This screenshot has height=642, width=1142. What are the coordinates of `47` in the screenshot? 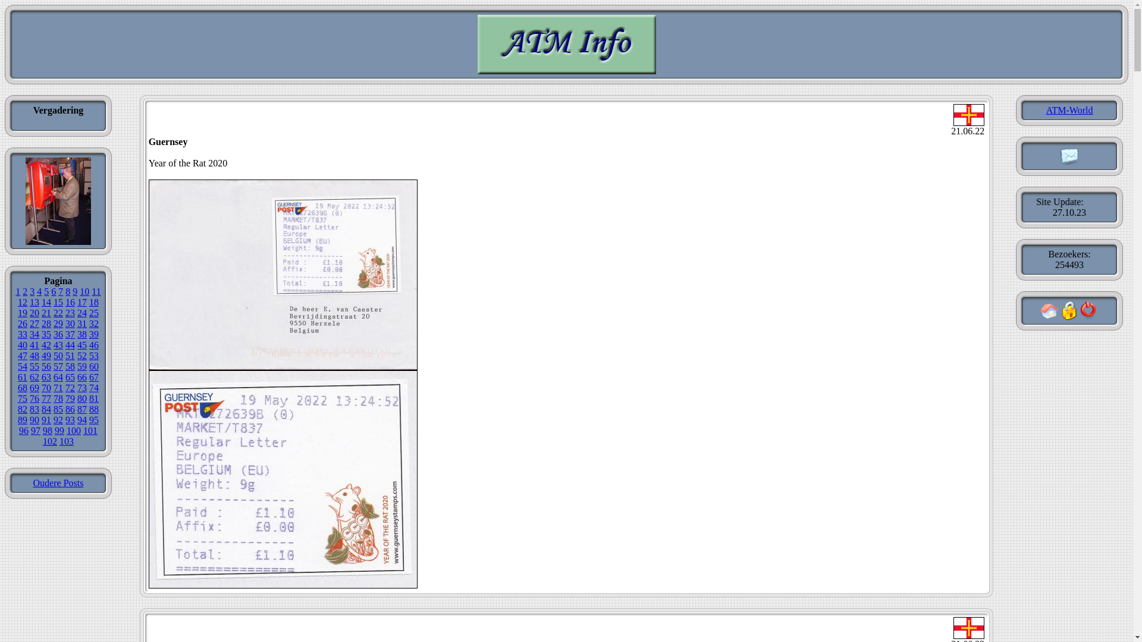 It's located at (23, 355).